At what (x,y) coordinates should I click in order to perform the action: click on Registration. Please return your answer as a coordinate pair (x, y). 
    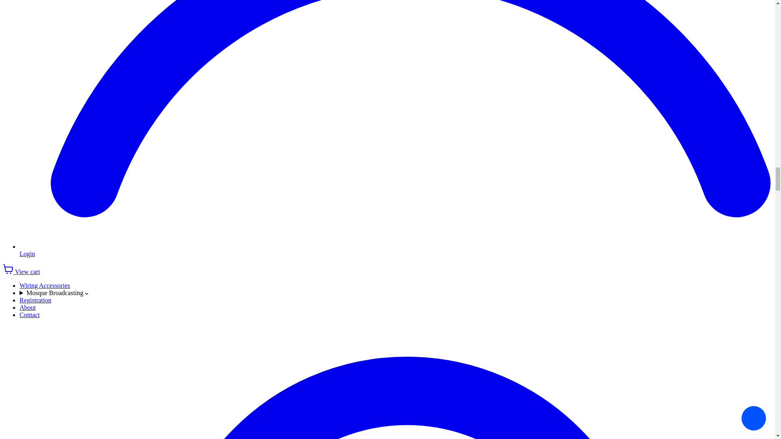
    Looking at the image, I should click on (35, 300).